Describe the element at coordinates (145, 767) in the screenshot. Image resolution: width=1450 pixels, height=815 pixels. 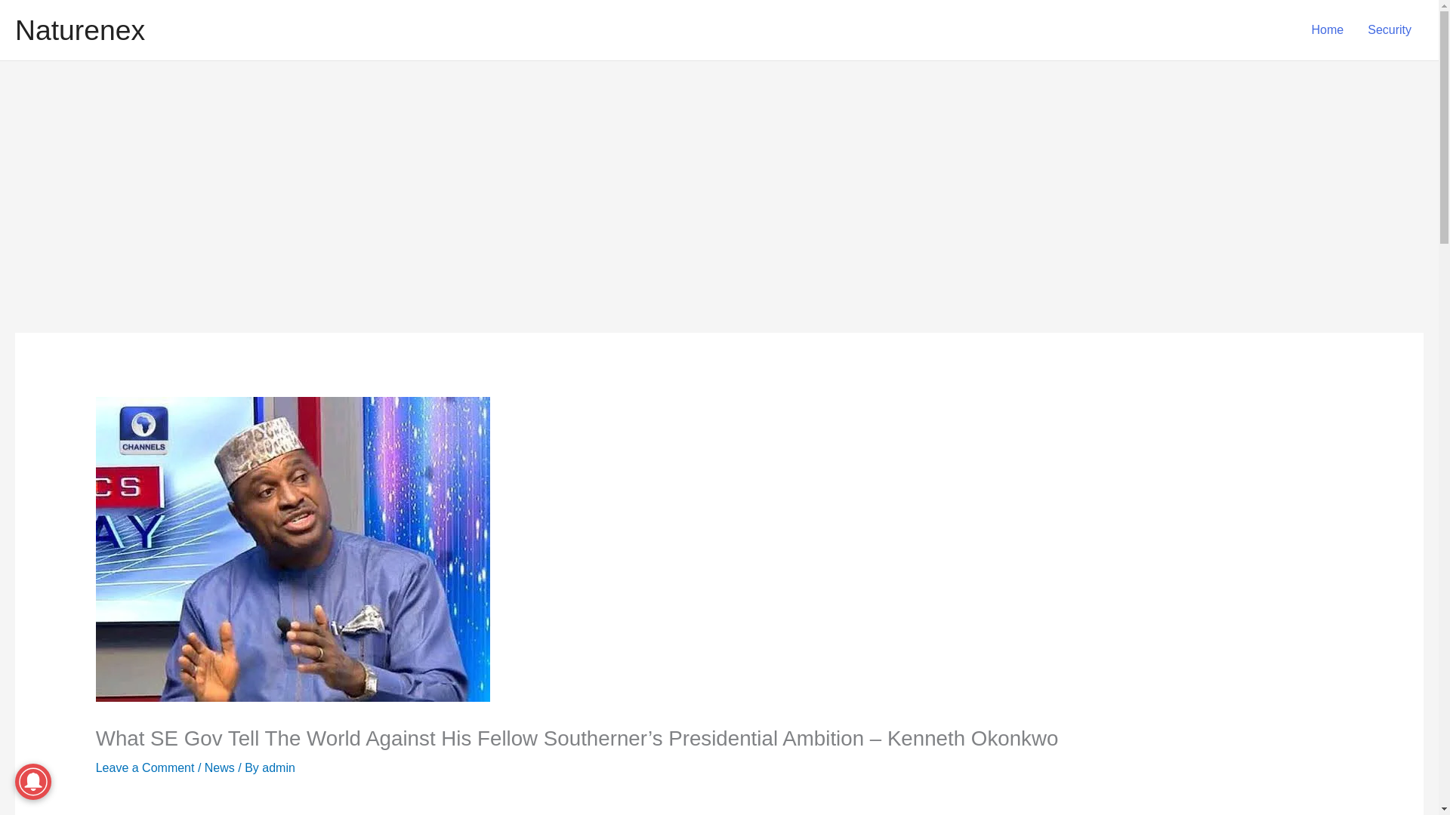
I see `Leave a Comment` at that location.